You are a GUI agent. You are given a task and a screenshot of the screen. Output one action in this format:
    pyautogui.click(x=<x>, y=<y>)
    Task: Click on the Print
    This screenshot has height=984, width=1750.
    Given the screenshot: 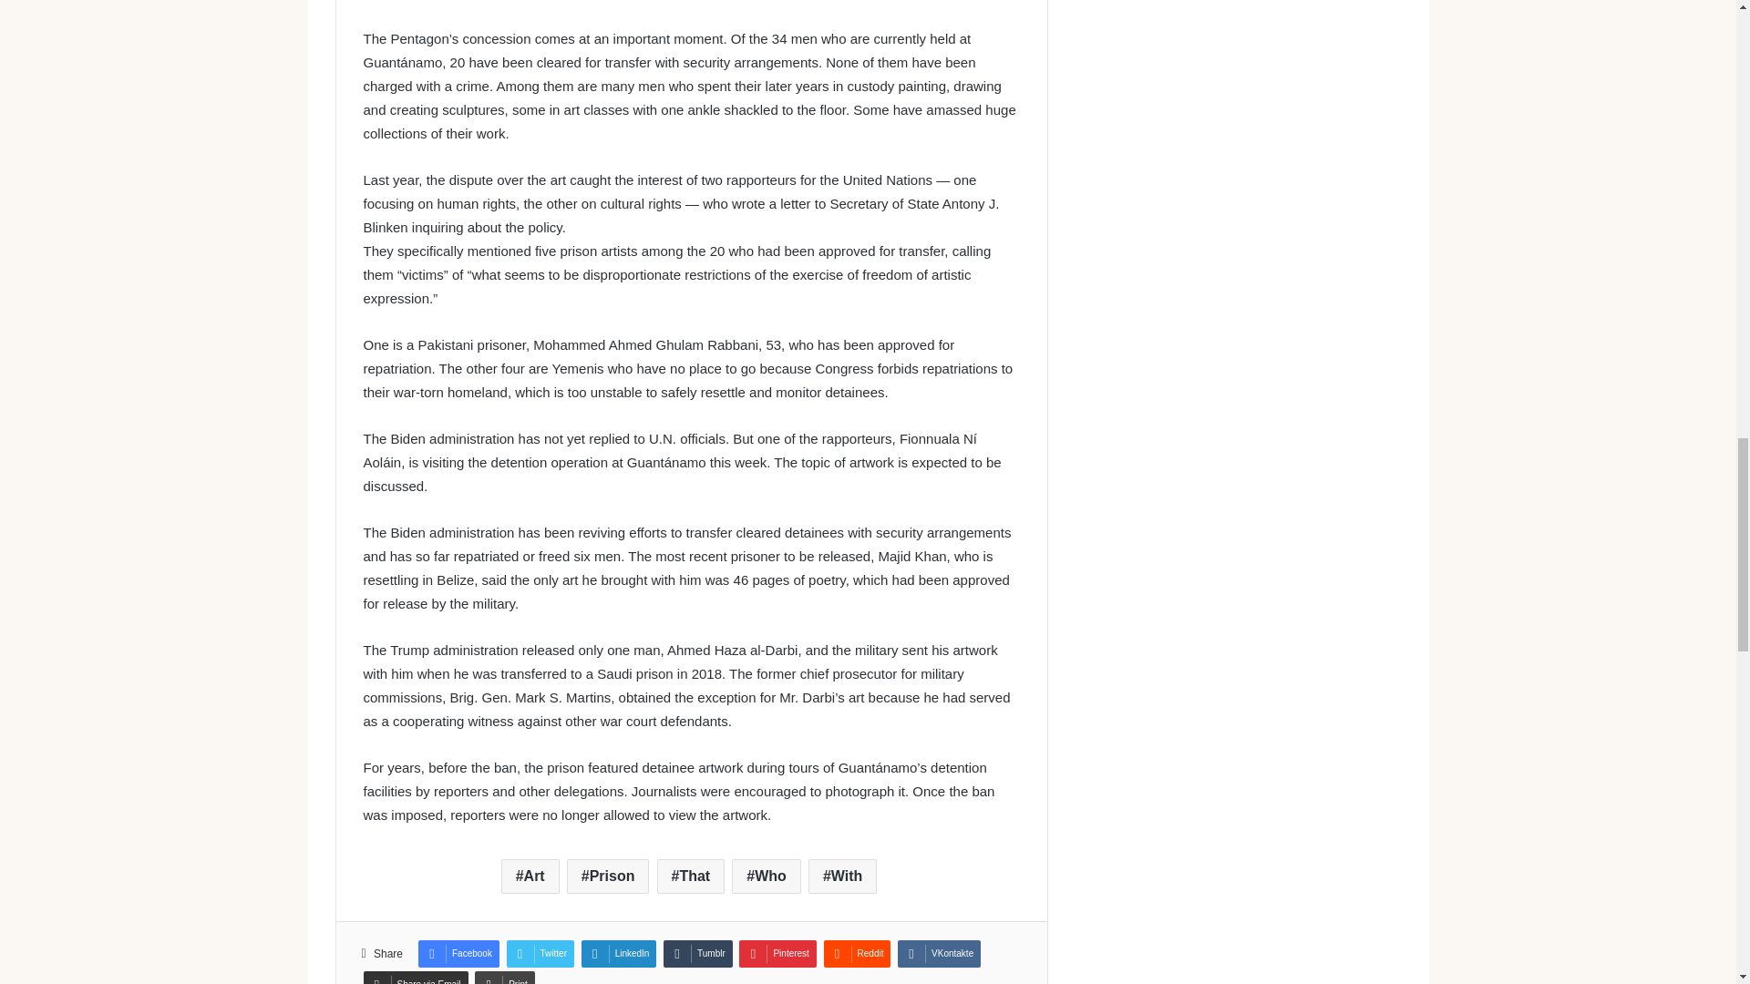 What is the action you would take?
    pyautogui.click(x=505, y=977)
    